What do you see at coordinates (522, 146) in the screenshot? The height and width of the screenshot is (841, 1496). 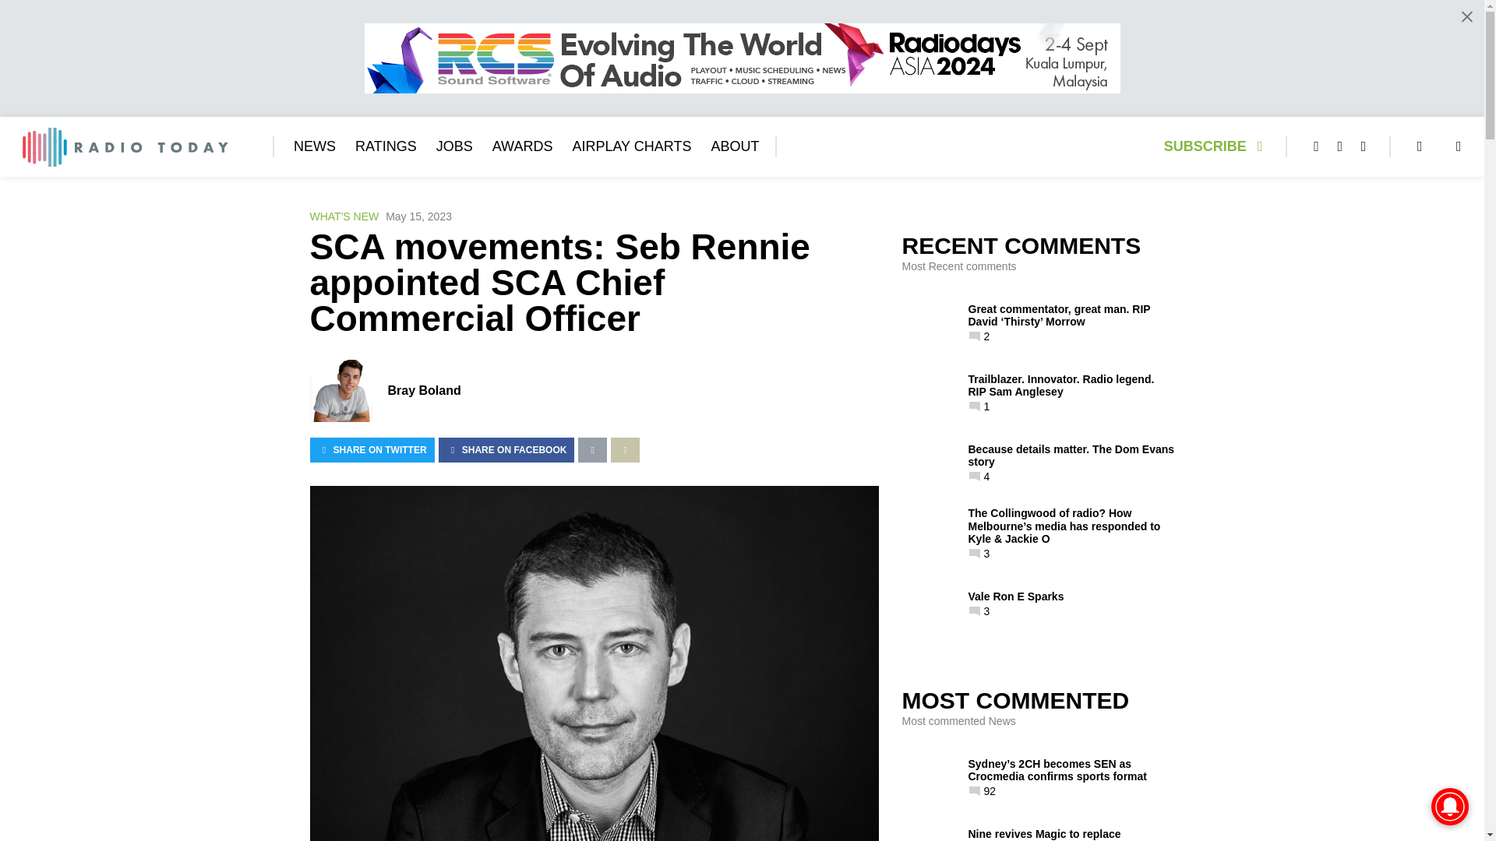 I see `AWARDS` at bounding box center [522, 146].